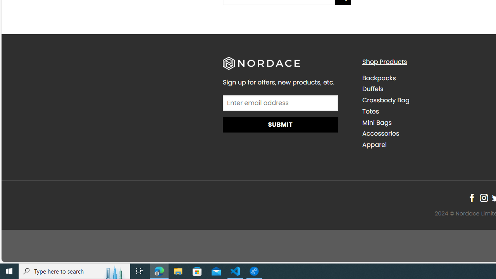 Image resolution: width=496 pixels, height=279 pixels. I want to click on Duffels, so click(373, 89).